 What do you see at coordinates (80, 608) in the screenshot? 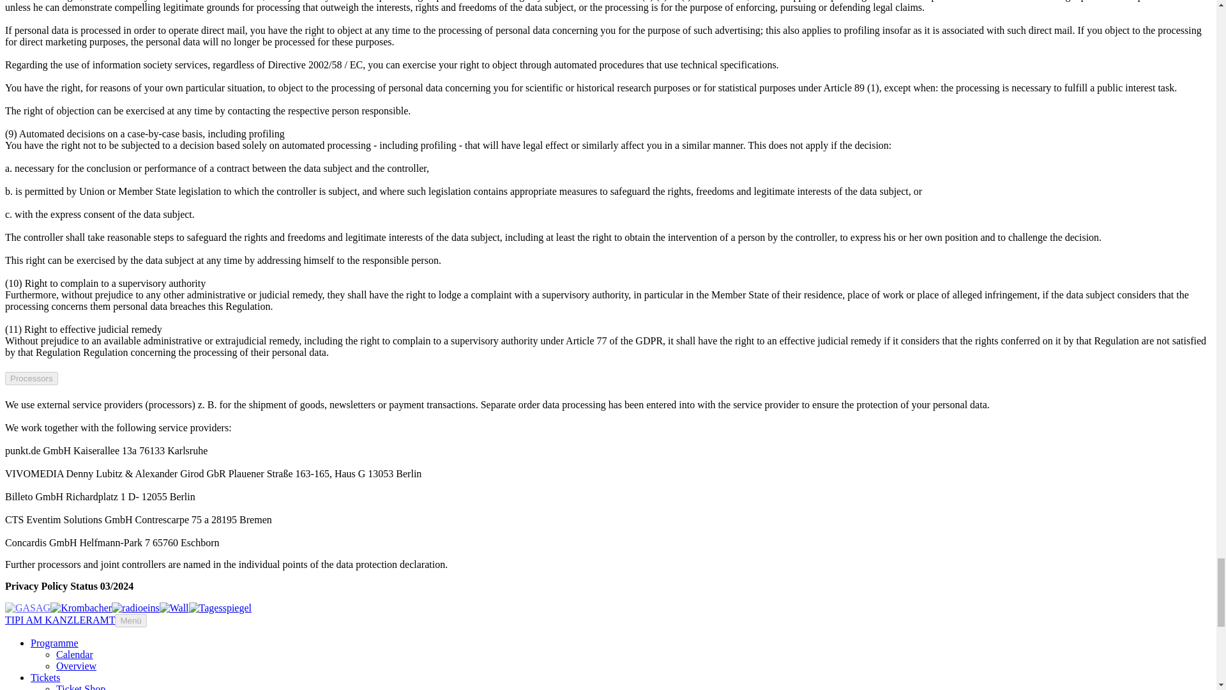
I see `Krombacher` at bounding box center [80, 608].